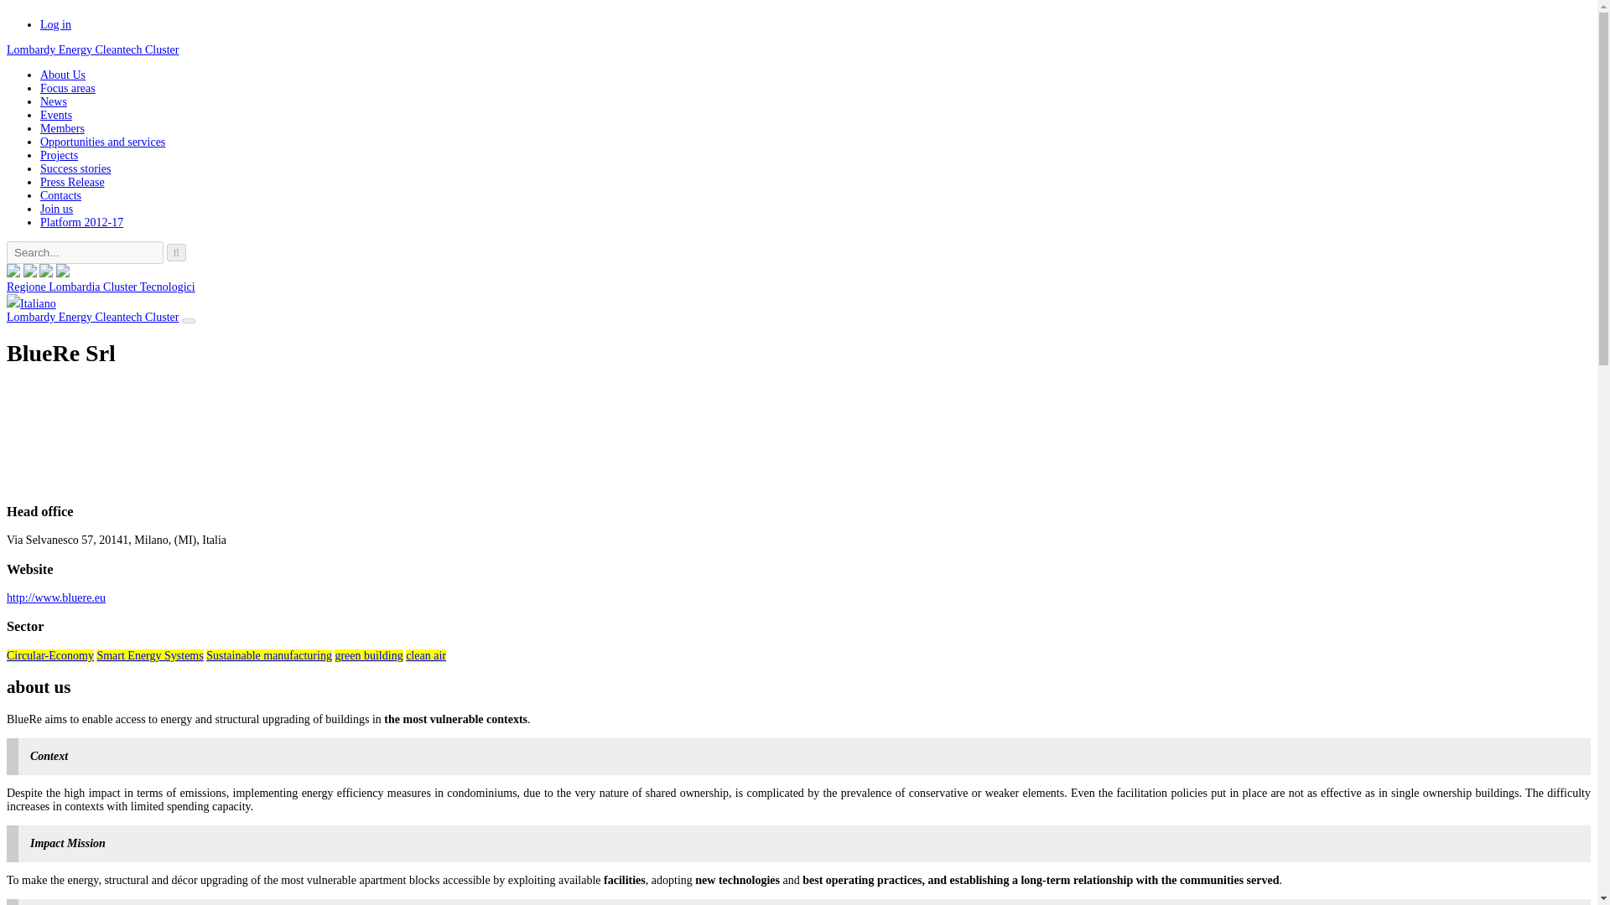 This screenshot has width=1610, height=905. I want to click on Platform 2012-17, so click(82, 223).